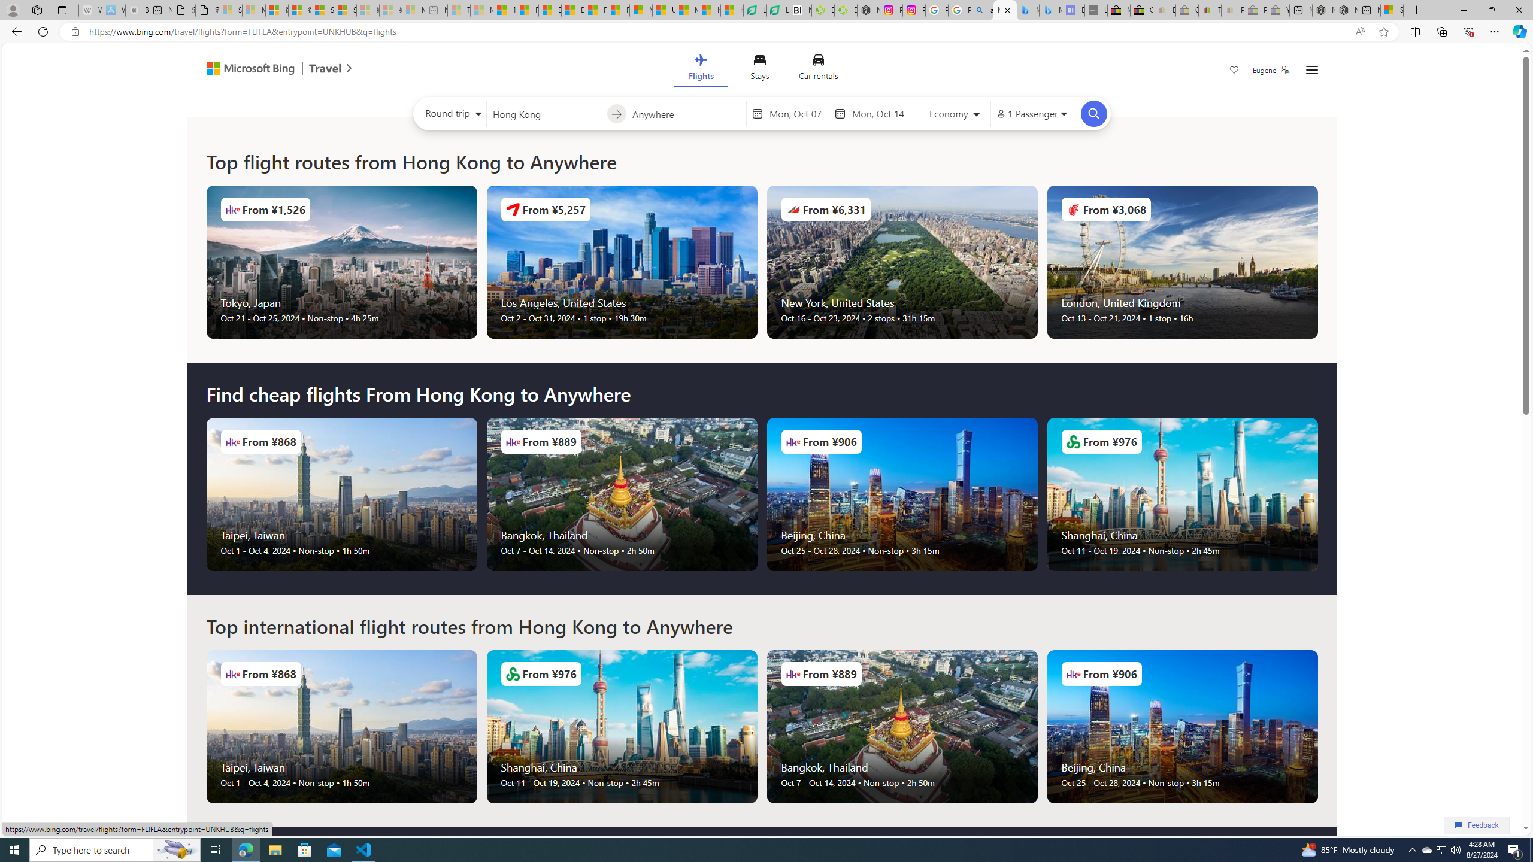 The width and height of the screenshot is (1533, 862). I want to click on Nvidia va a poner a prueba la paciencia de los inversores, so click(800, 10).